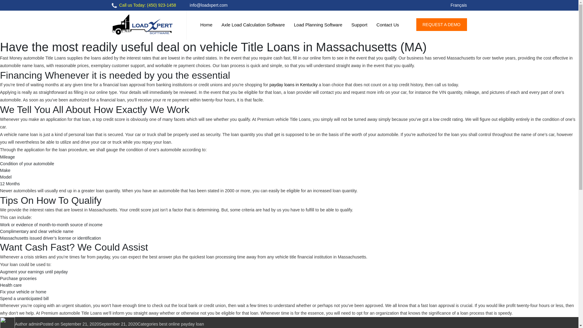 The width and height of the screenshot is (583, 328). I want to click on Load Planning Software, so click(318, 25).